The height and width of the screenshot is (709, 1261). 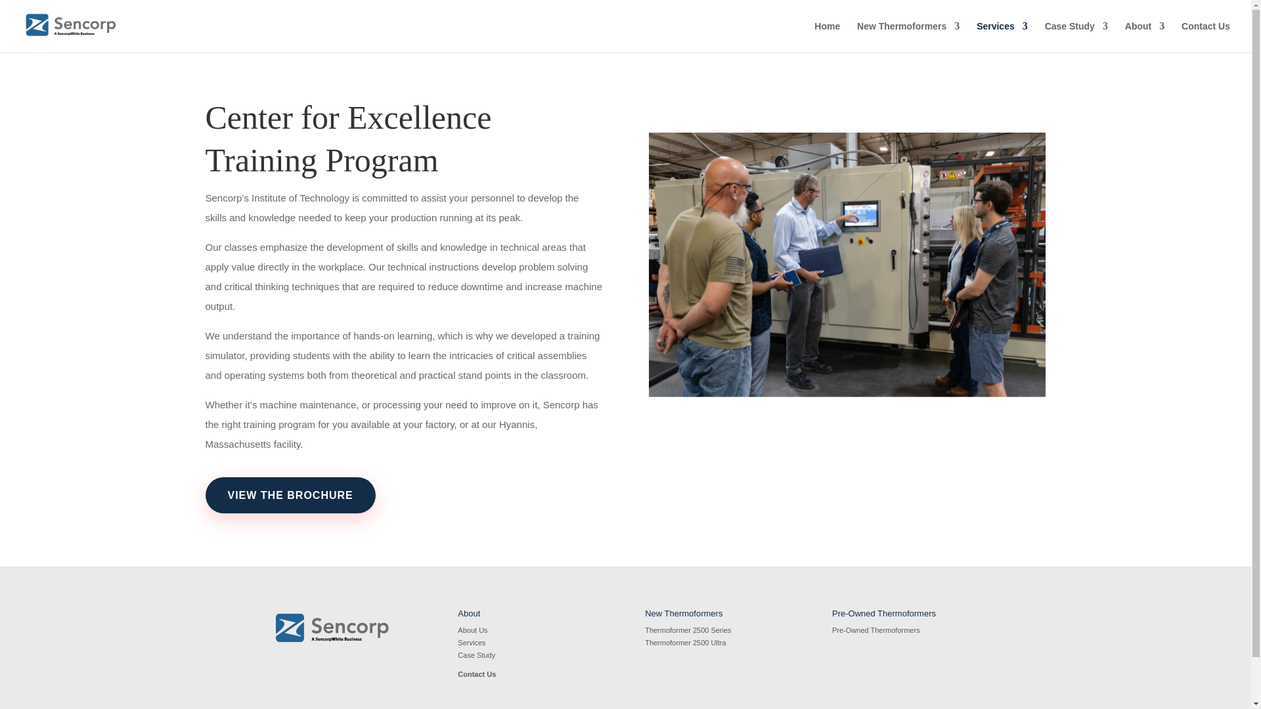 What do you see at coordinates (472, 630) in the screenshot?
I see `About Us` at bounding box center [472, 630].